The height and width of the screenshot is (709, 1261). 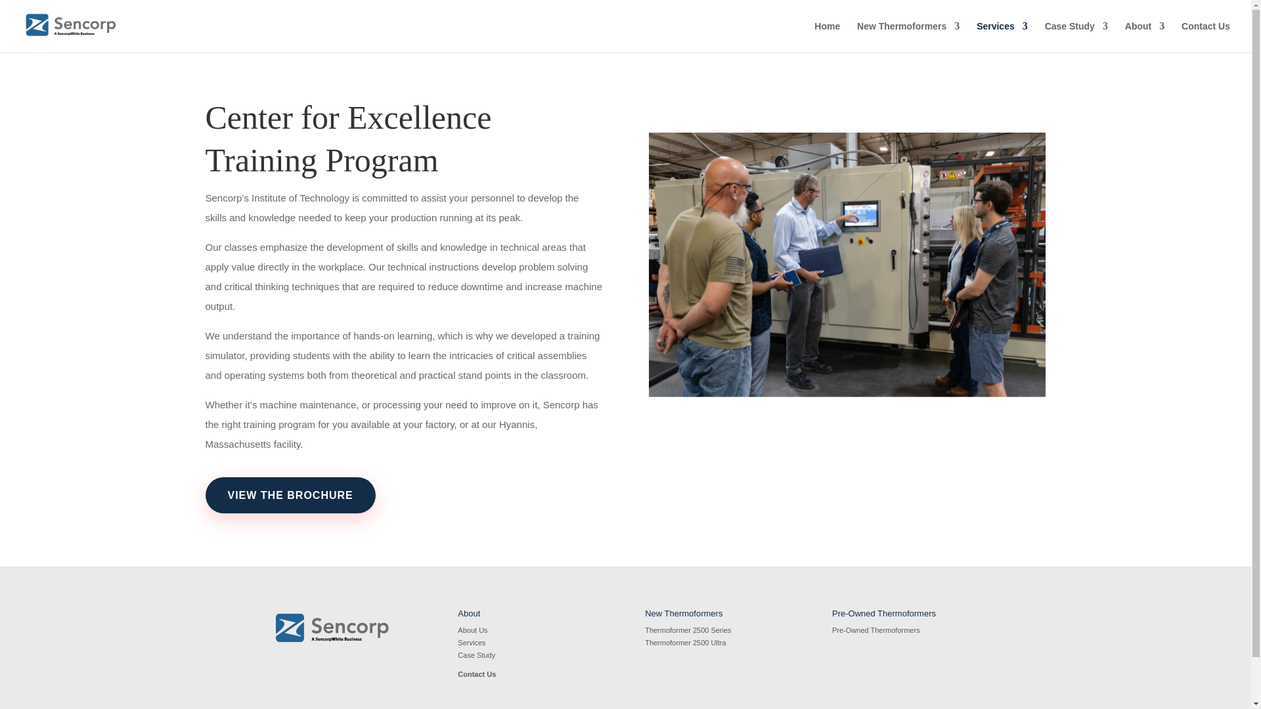 What do you see at coordinates (472, 630) in the screenshot?
I see `About Us` at bounding box center [472, 630].